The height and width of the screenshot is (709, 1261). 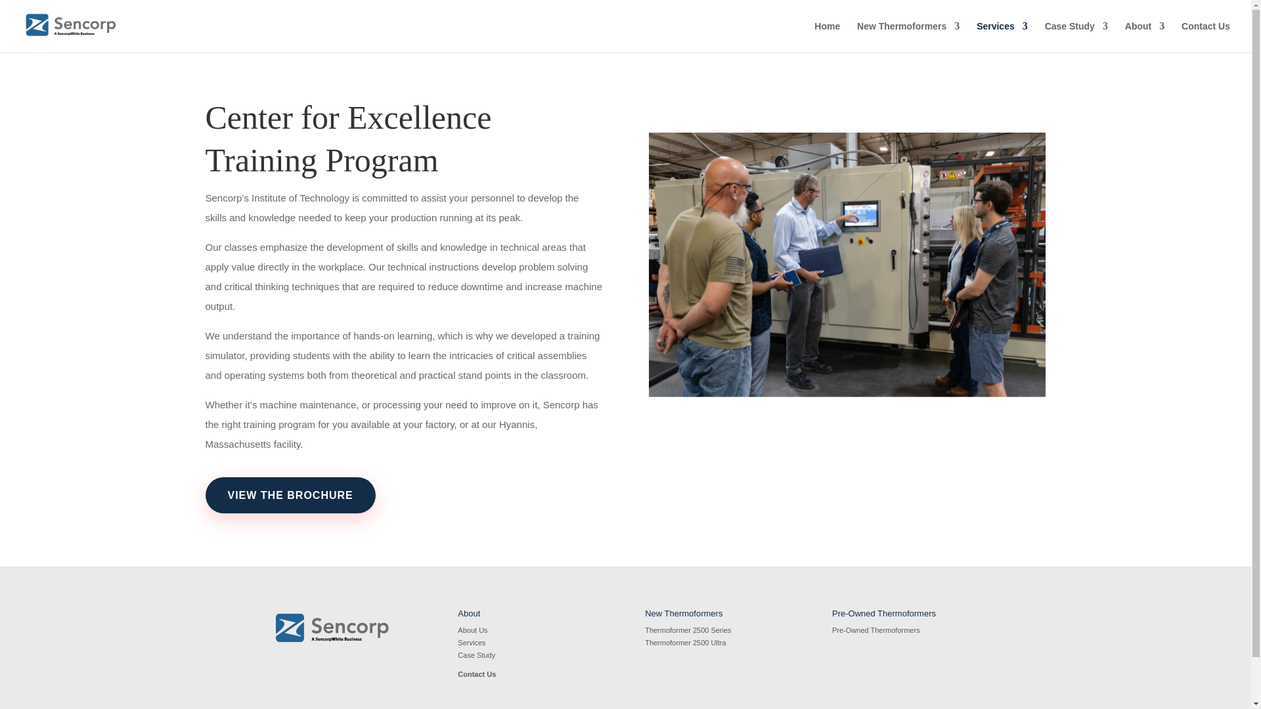 What do you see at coordinates (472, 630) in the screenshot?
I see `About Us` at bounding box center [472, 630].